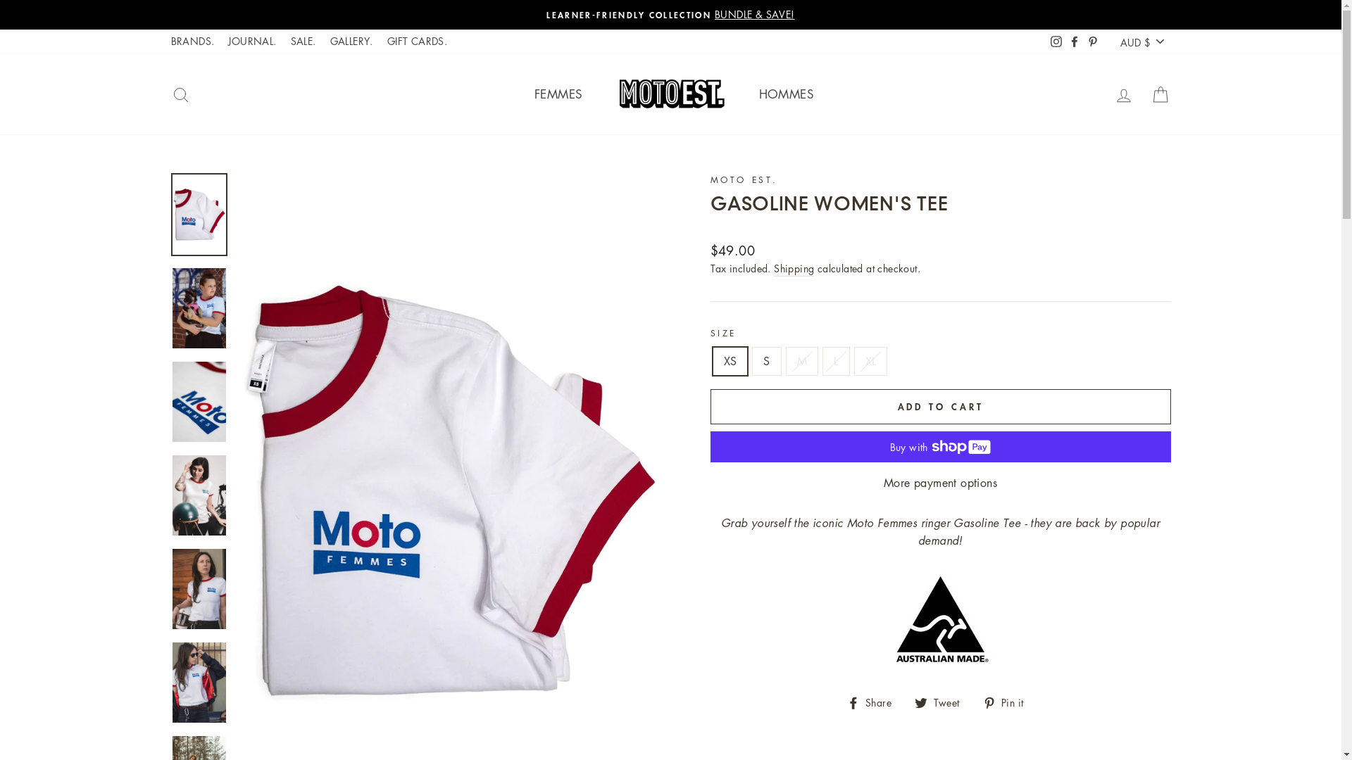 This screenshot has height=760, width=1352. Describe the element at coordinates (786, 94) in the screenshot. I see `HOMMES` at that location.